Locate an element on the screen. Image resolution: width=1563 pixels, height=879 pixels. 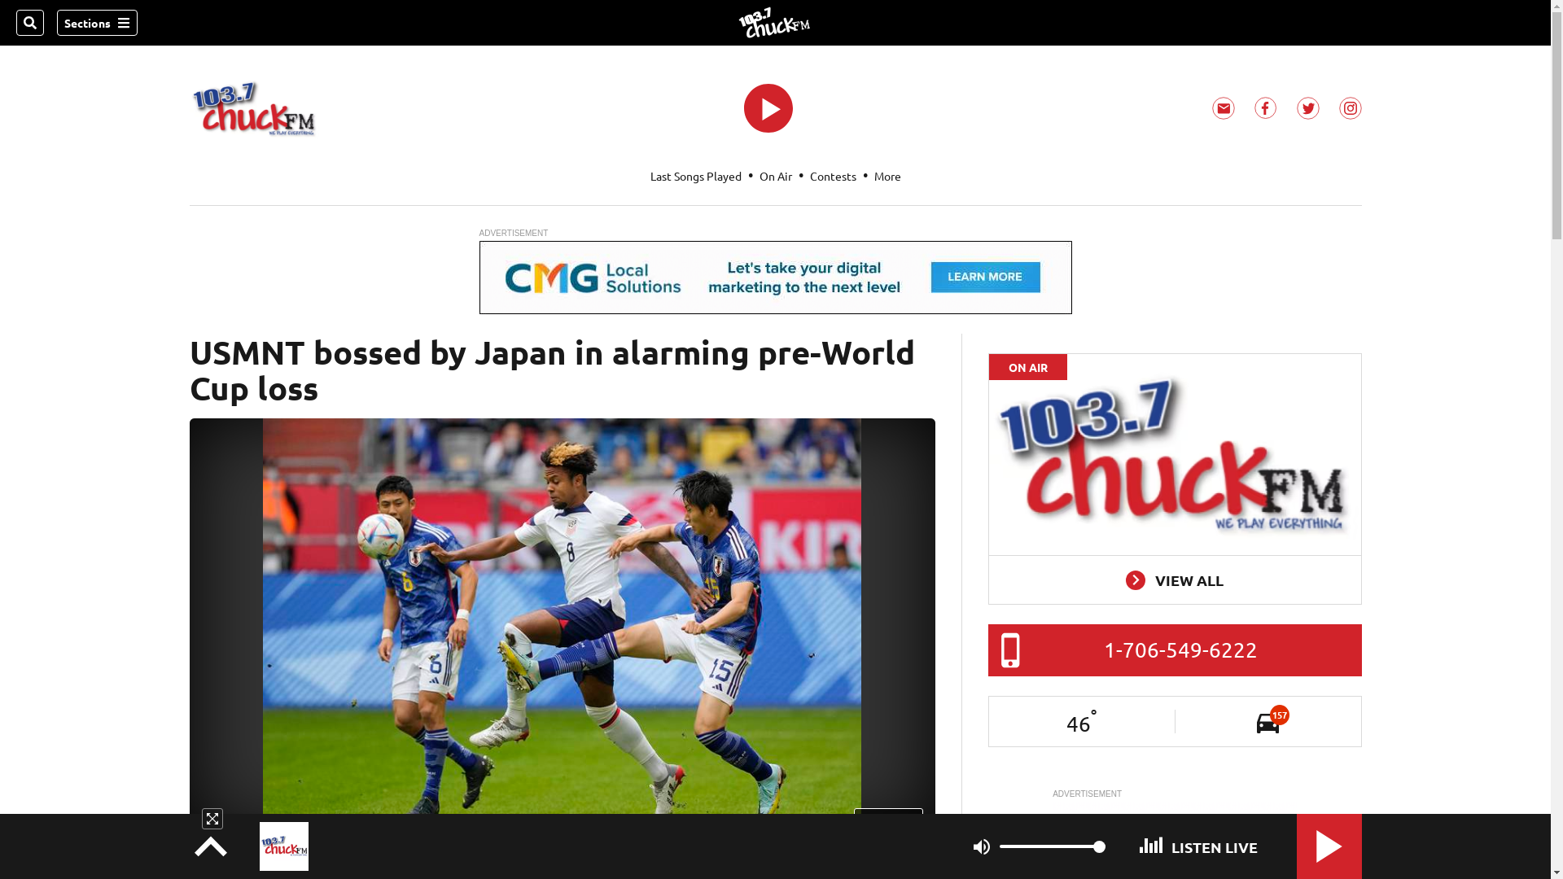
More is located at coordinates (887, 176).